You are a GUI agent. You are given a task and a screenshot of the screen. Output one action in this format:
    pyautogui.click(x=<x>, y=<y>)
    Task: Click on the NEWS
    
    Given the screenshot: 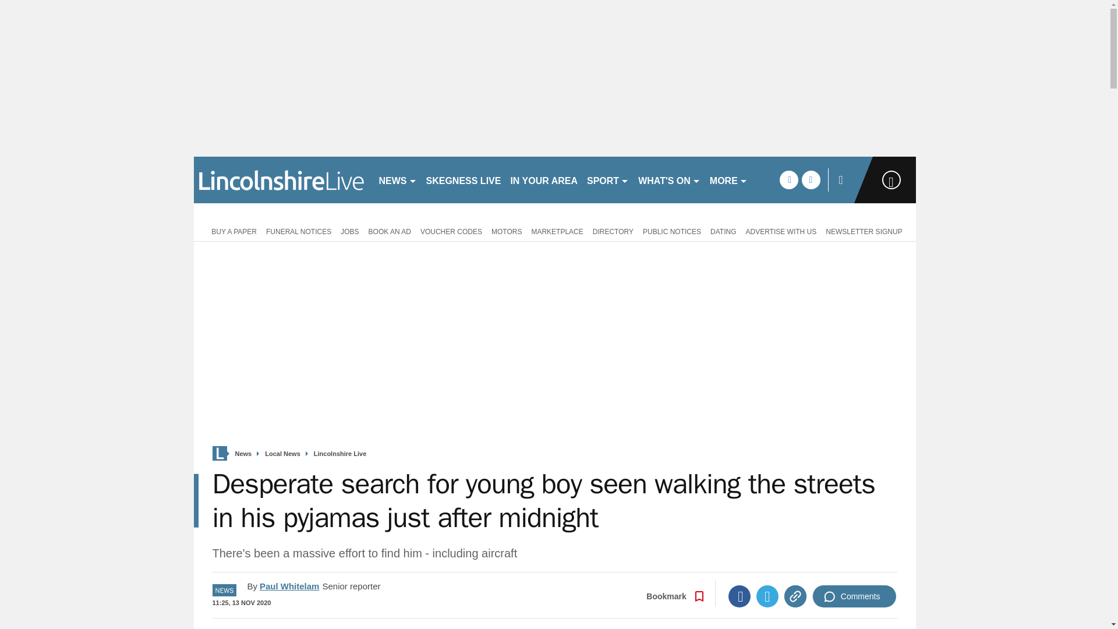 What is the action you would take?
    pyautogui.click(x=397, y=179)
    